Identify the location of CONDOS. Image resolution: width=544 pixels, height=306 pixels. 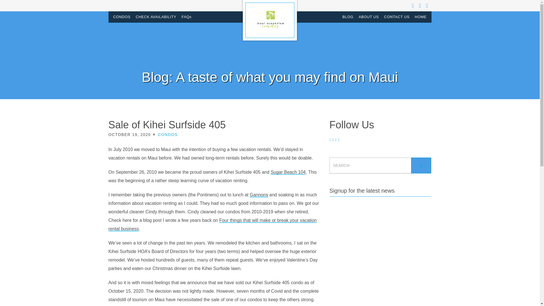
(168, 134).